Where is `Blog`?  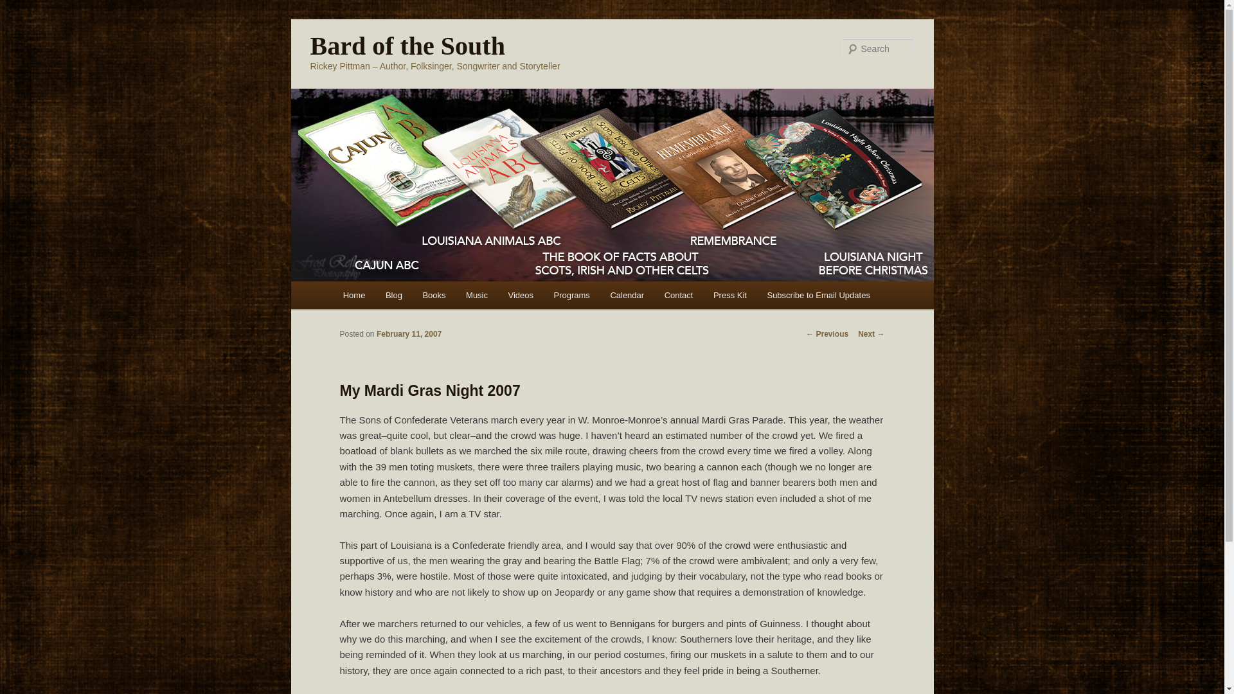 Blog is located at coordinates (393, 295).